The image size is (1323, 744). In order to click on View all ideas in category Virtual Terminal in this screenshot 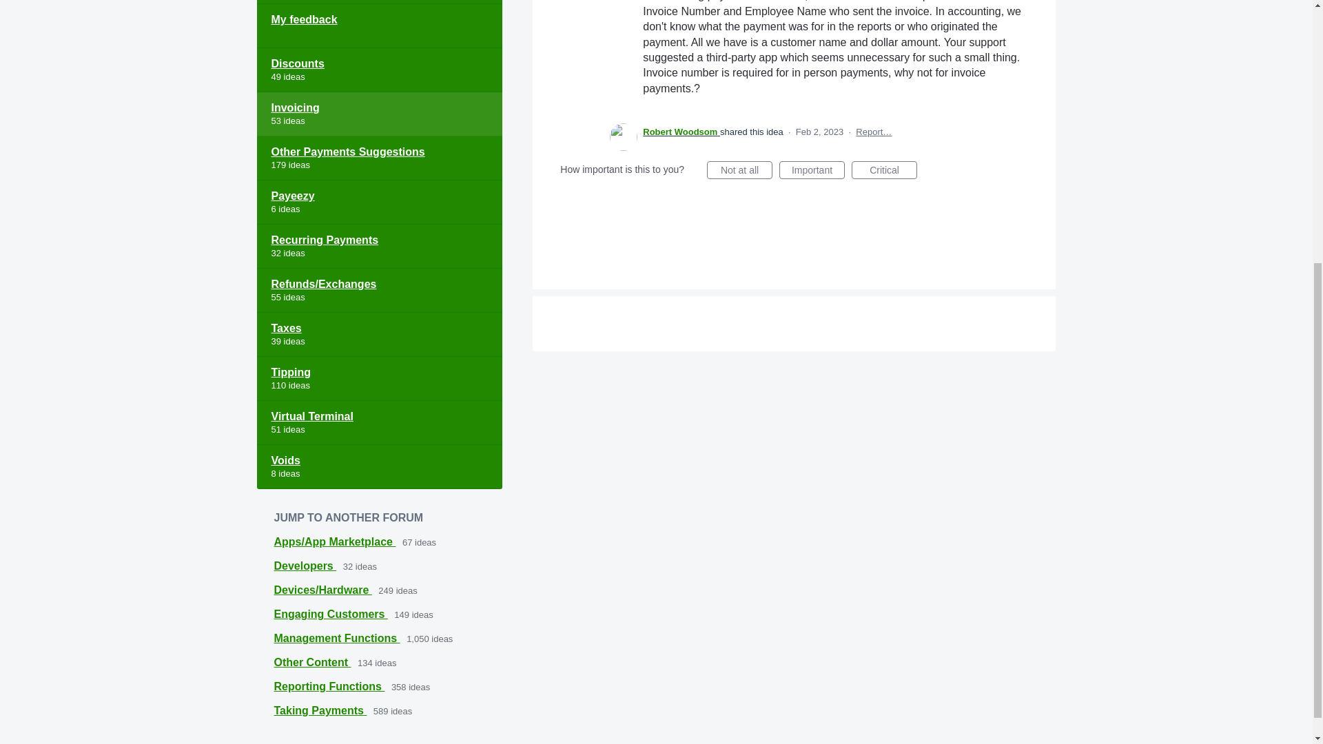, I will do `click(379, 423)`.